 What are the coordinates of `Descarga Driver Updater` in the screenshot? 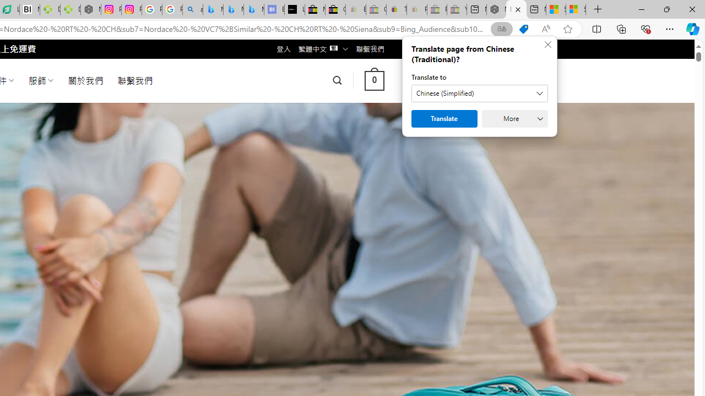 It's located at (70, 10).